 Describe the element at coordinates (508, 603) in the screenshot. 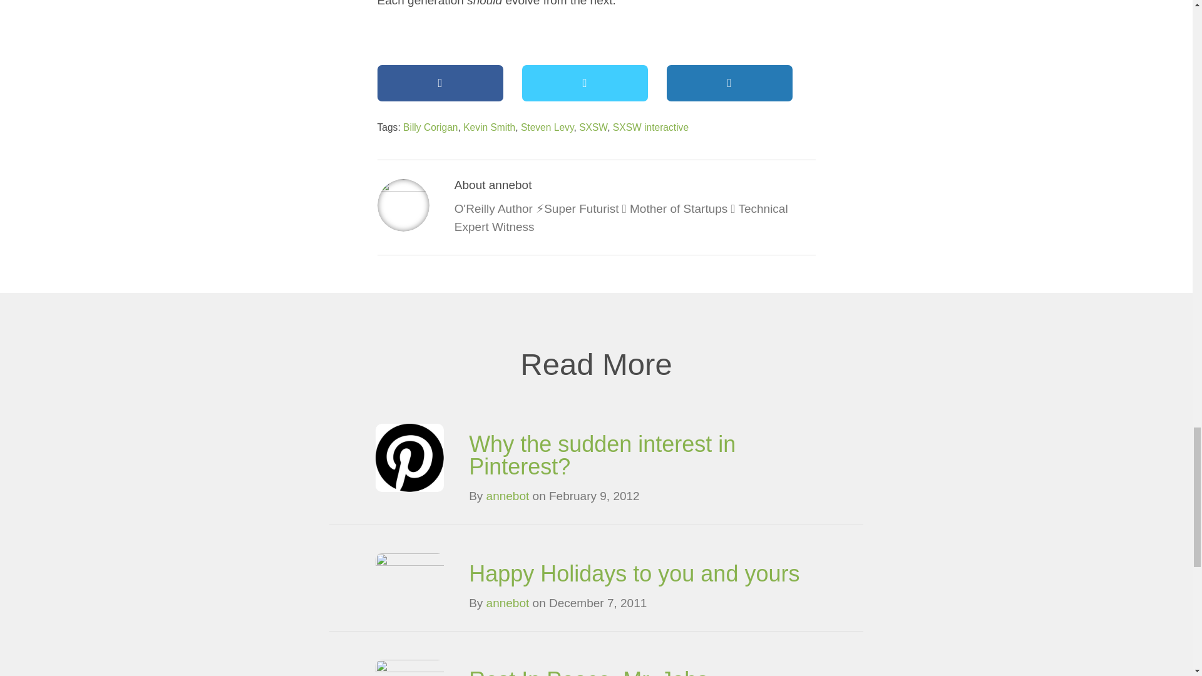

I see `annebot` at that location.